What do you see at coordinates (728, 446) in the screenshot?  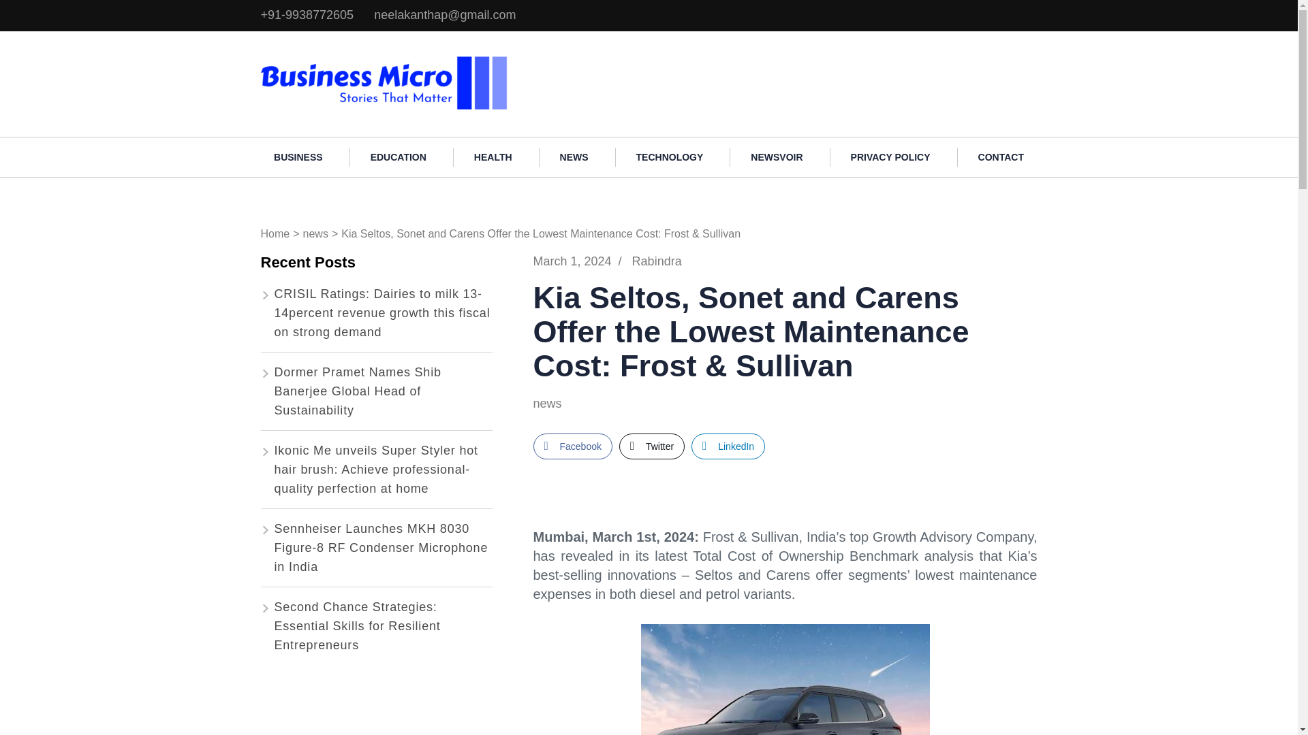 I see `LinkedIn` at bounding box center [728, 446].